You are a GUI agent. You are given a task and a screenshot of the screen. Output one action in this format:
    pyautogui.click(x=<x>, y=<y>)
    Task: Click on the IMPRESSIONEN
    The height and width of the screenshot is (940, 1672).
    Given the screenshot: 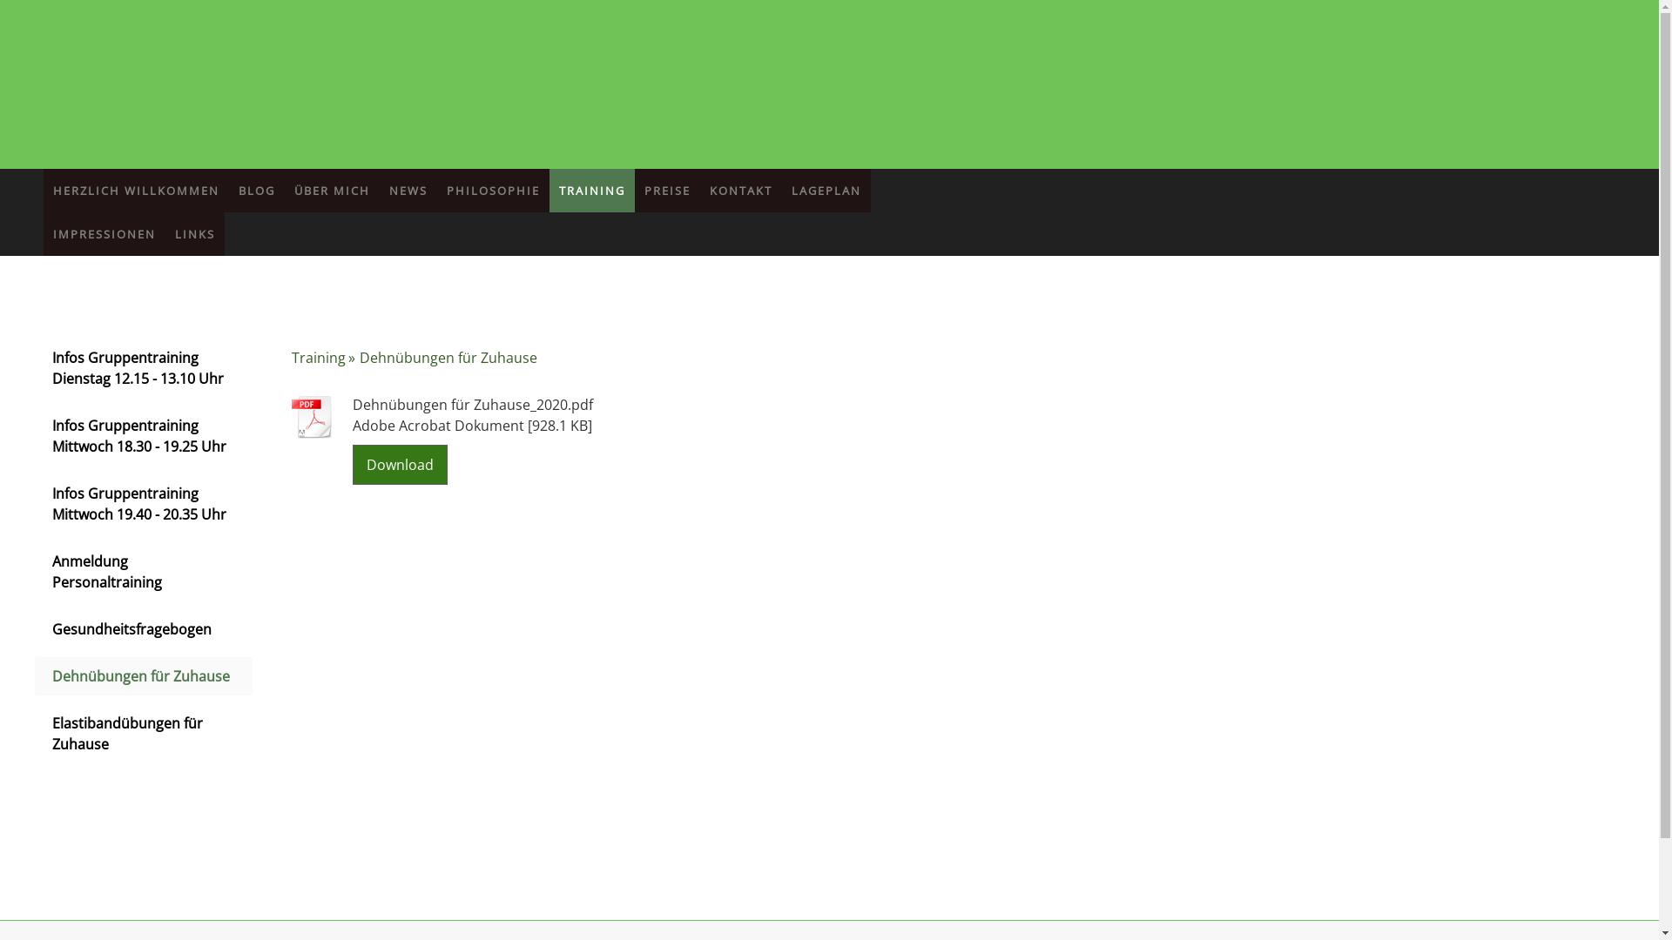 What is the action you would take?
    pyautogui.click(x=104, y=234)
    